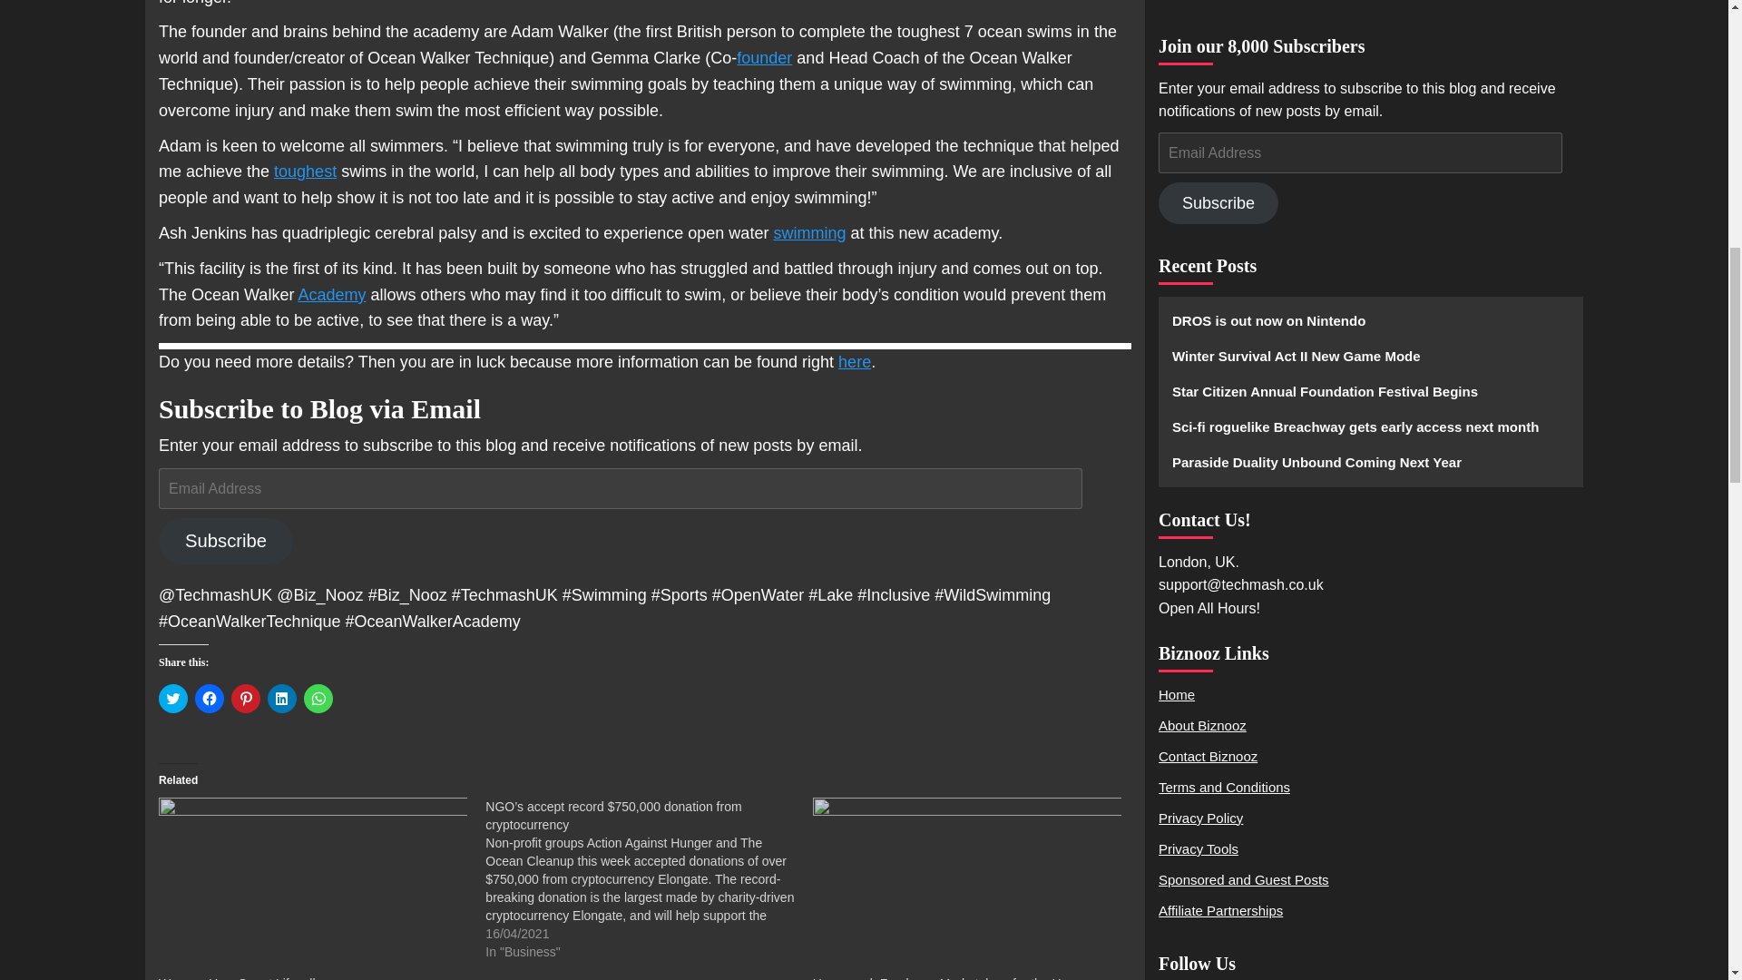 The height and width of the screenshot is (980, 1742). Describe the element at coordinates (809, 232) in the screenshot. I see `swimming` at that location.